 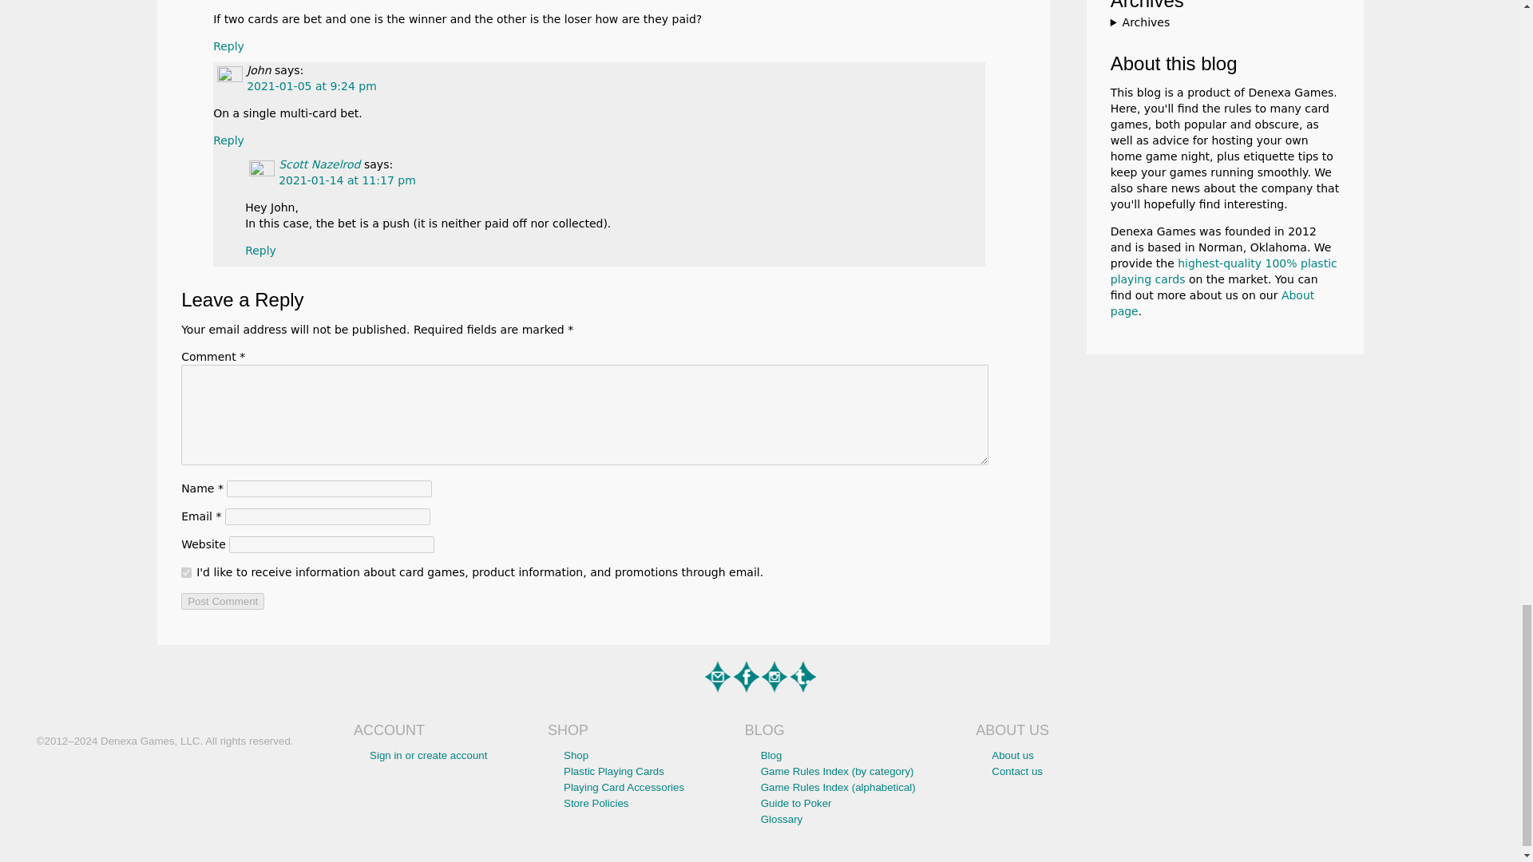 I want to click on 2021-01-14 at 11:17 pm, so click(x=347, y=180).